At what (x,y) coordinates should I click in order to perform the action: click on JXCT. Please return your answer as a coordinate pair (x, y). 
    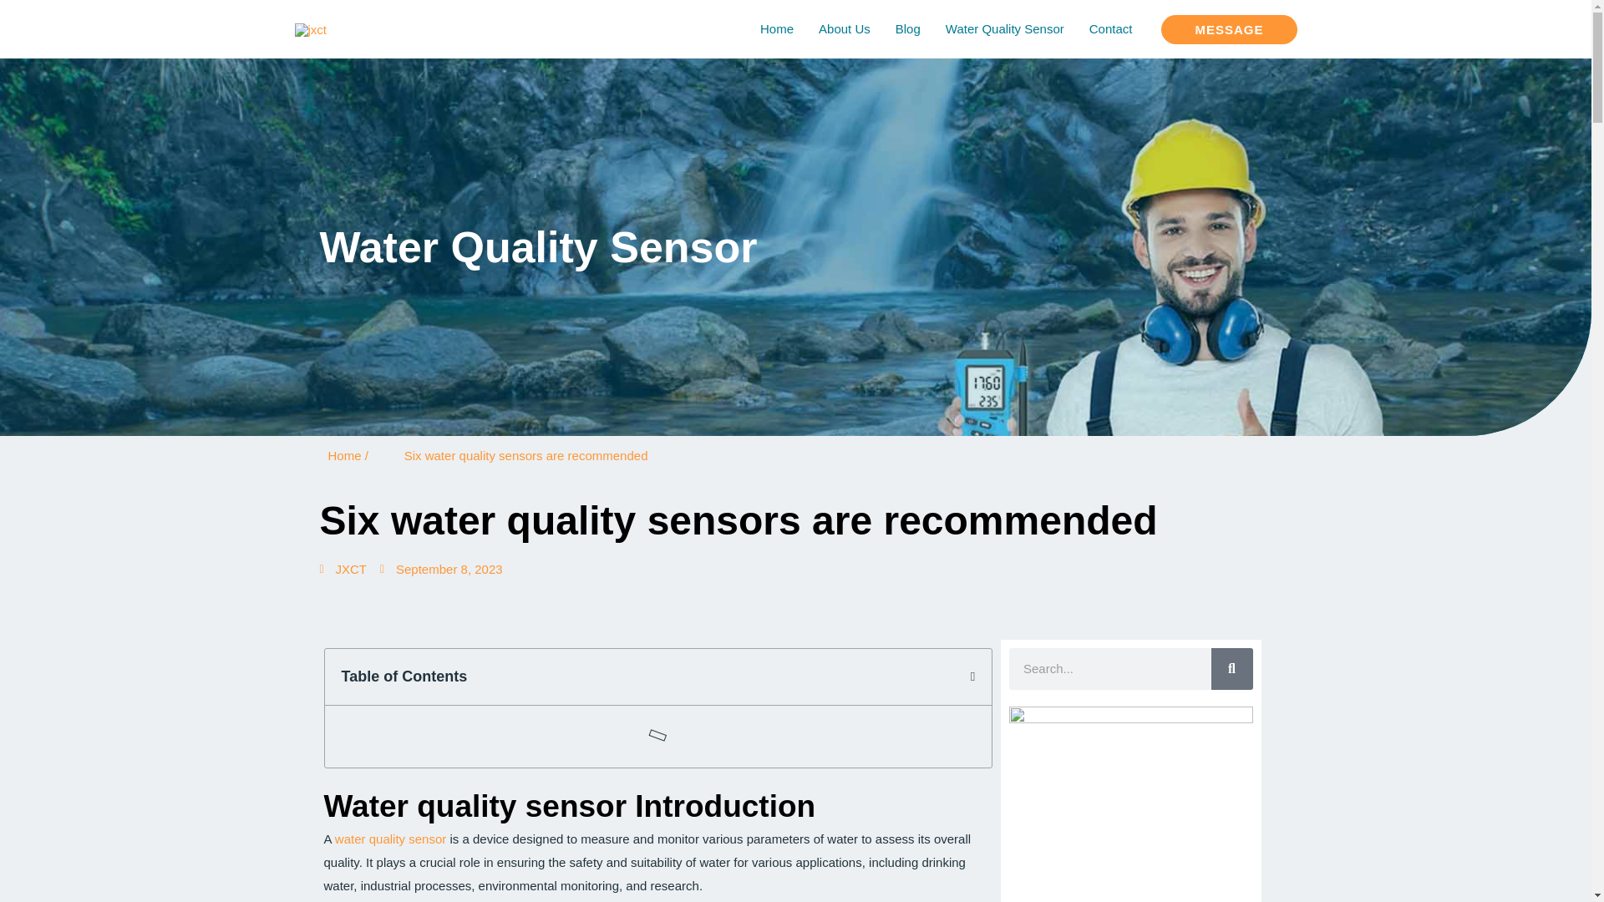
    Looking at the image, I should click on (343, 570).